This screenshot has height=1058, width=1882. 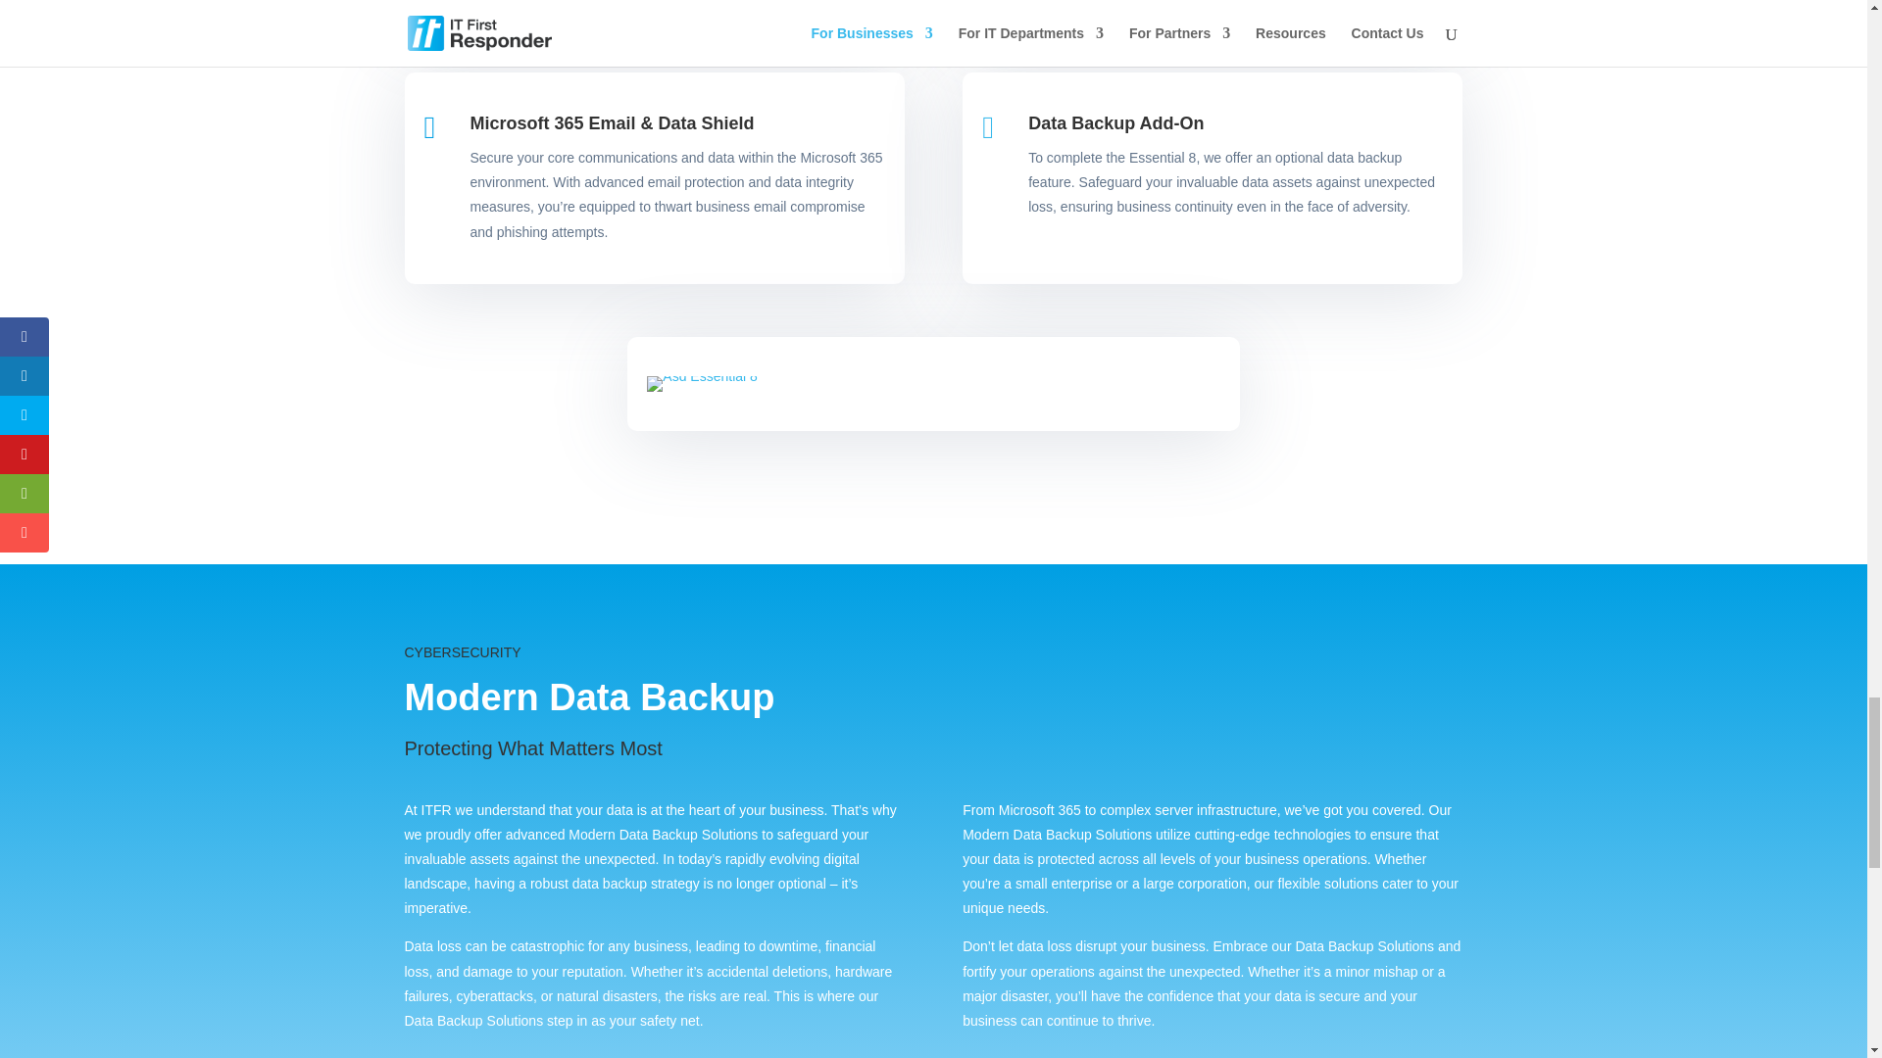 I want to click on ASD Essential 8, so click(x=702, y=376).